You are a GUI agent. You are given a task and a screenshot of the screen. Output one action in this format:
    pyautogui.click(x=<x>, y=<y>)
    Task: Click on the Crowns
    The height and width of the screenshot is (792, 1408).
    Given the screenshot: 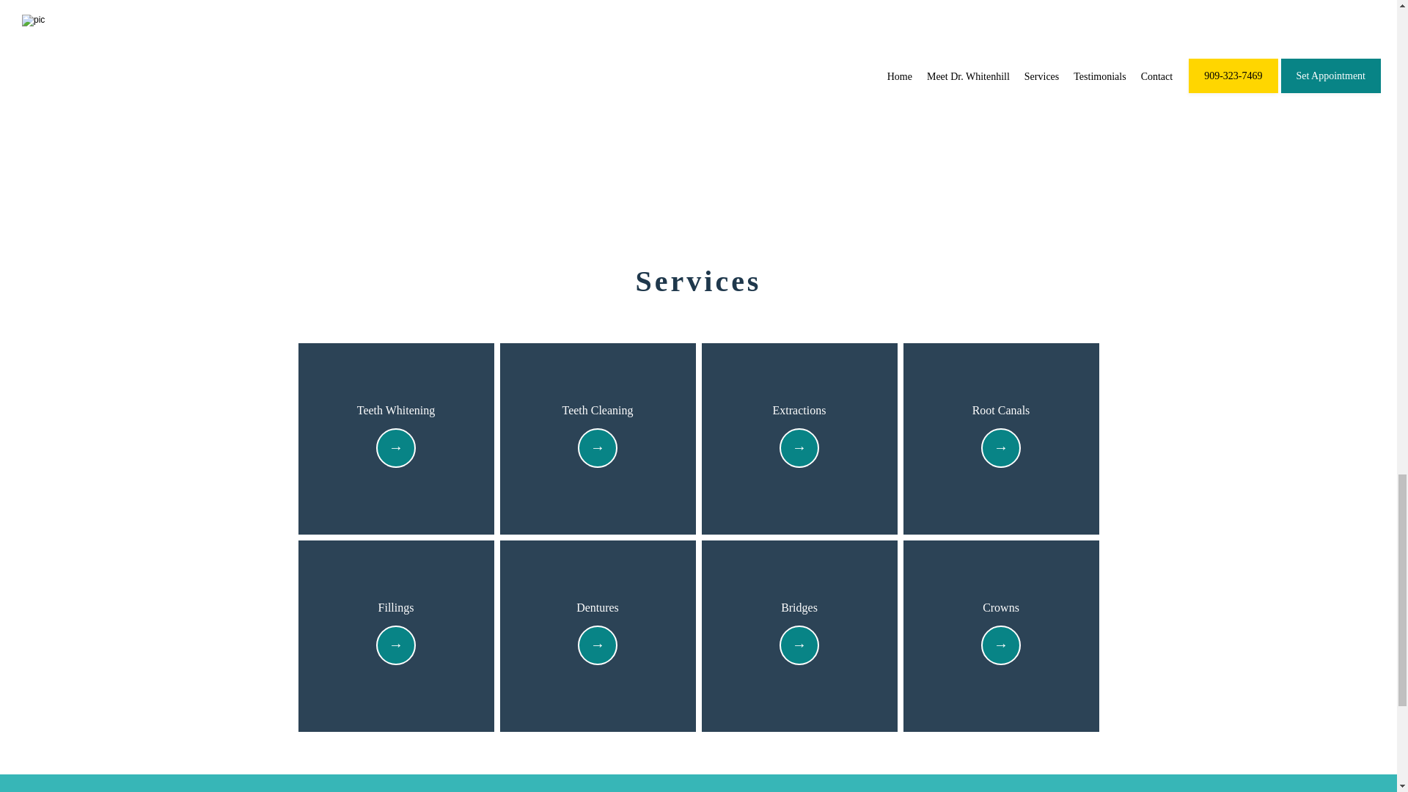 What is the action you would take?
    pyautogui.click(x=1001, y=609)
    